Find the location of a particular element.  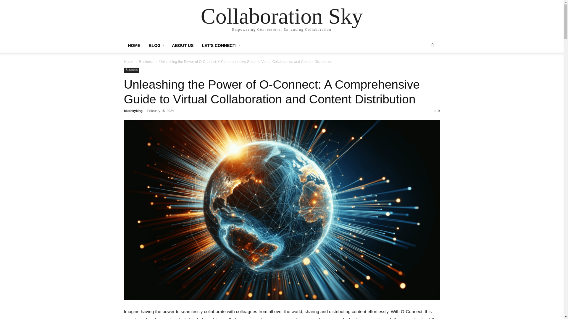

HOME is located at coordinates (134, 45).